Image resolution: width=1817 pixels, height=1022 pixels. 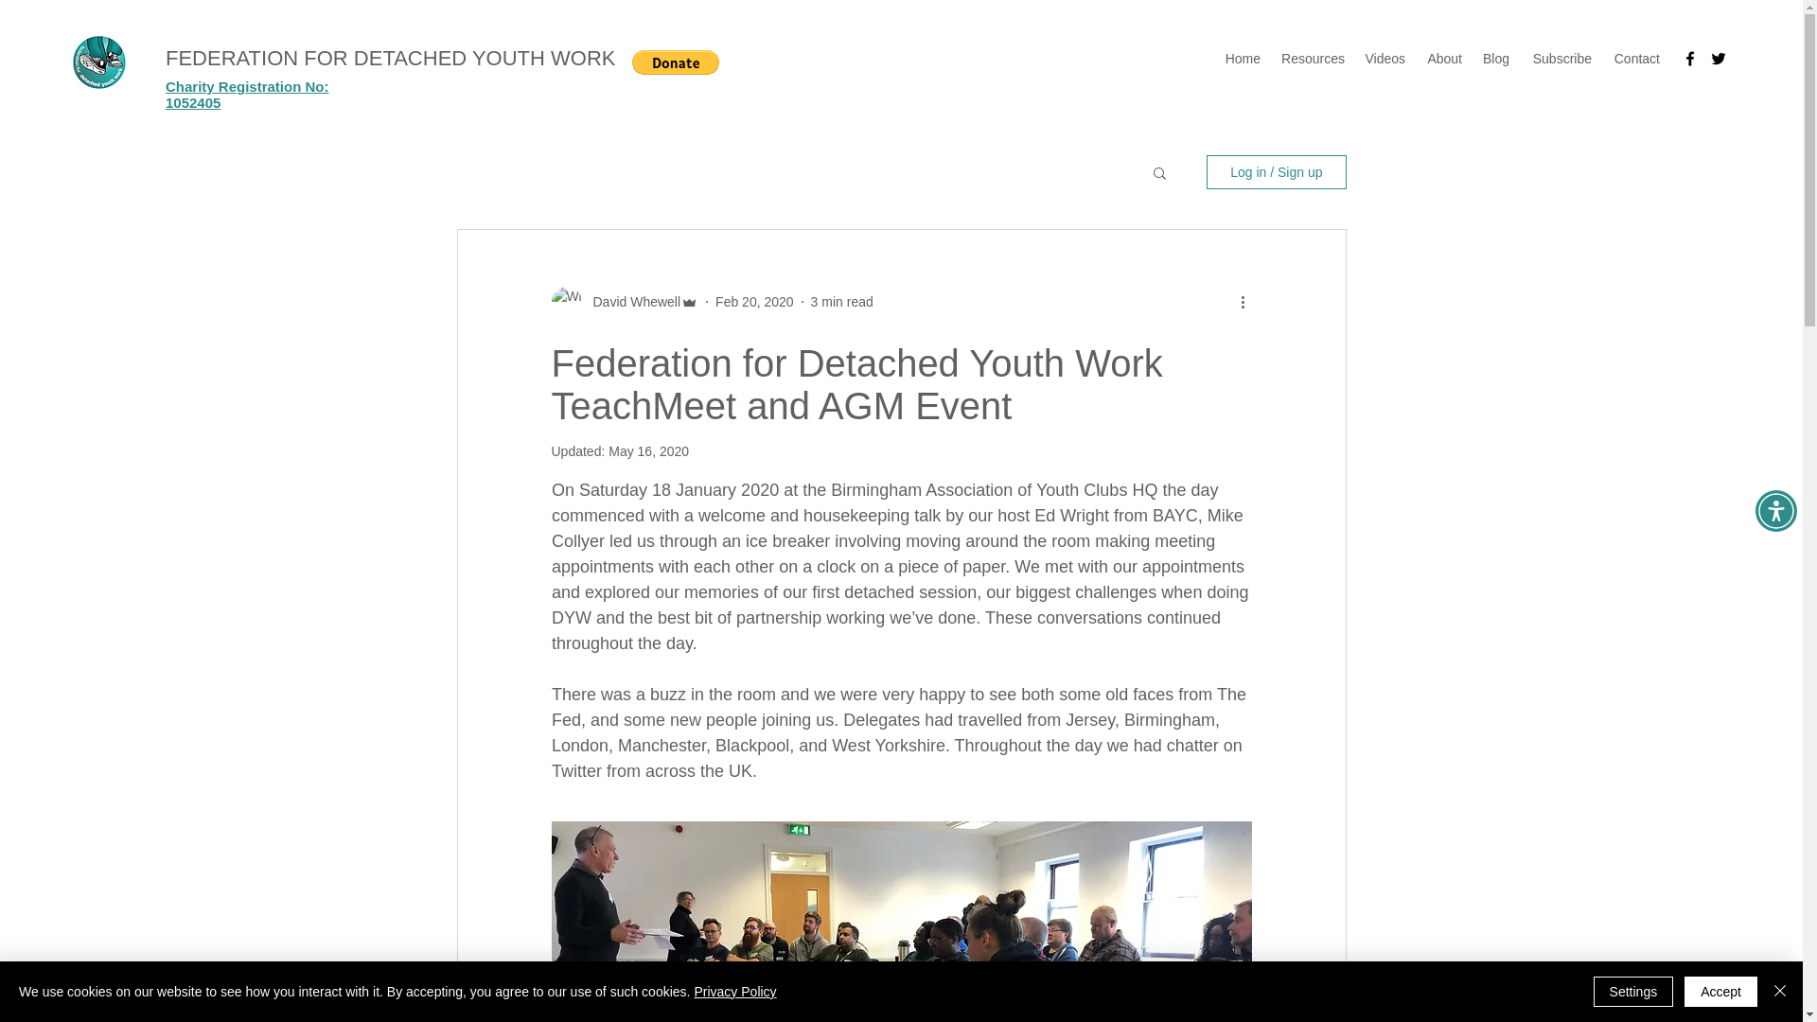 I want to click on FEDERATION FOR DETACHED YOUTH WORK, so click(x=390, y=58).